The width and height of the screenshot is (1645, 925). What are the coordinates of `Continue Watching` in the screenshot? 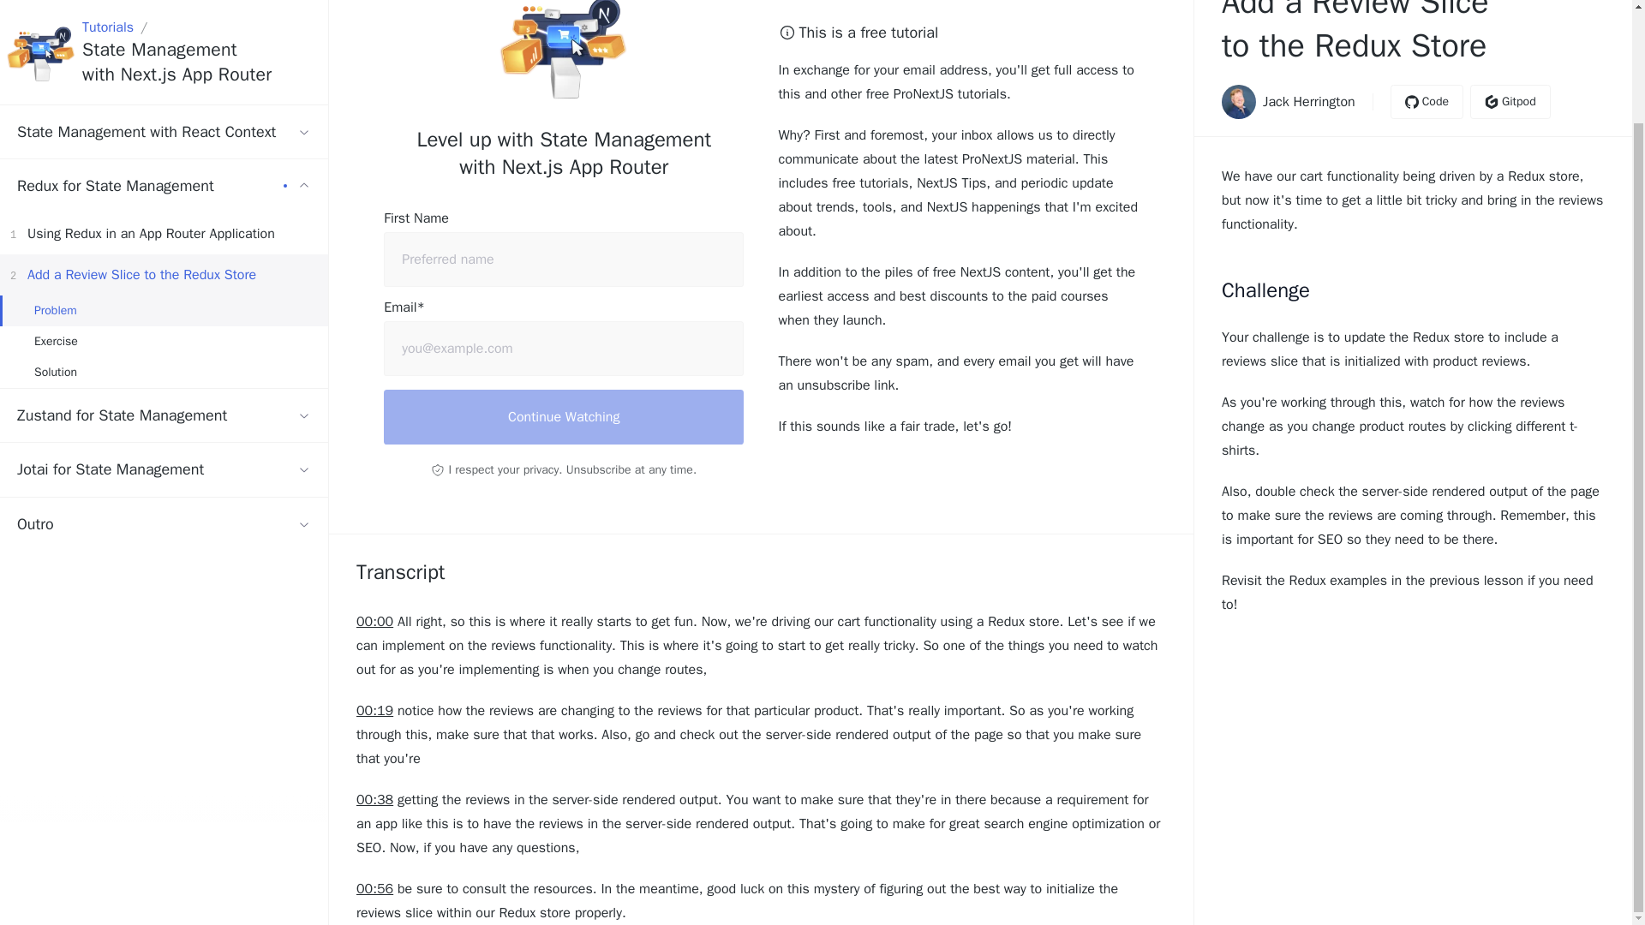 It's located at (563, 416).